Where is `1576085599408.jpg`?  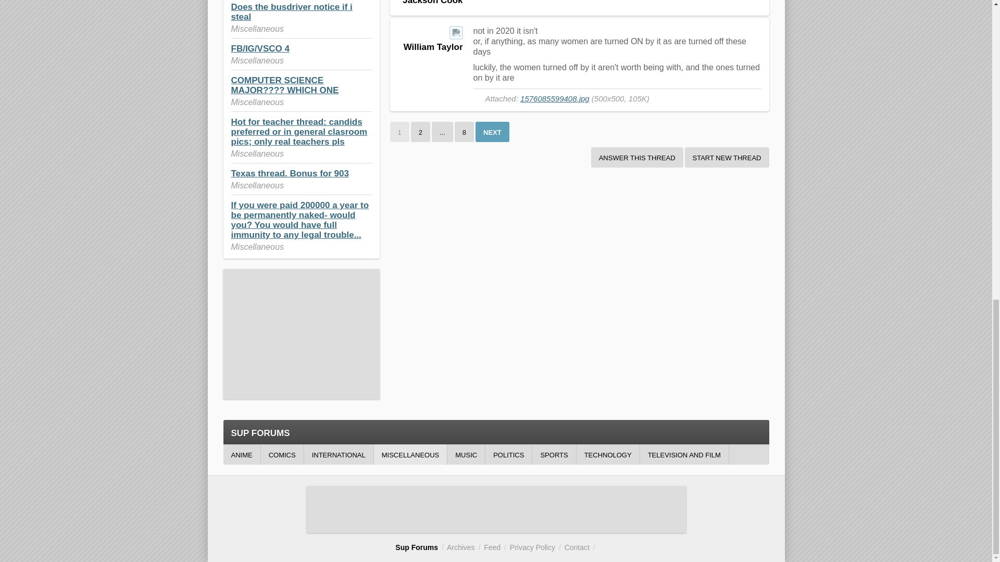
1576085599408.jpg is located at coordinates (555, 98).